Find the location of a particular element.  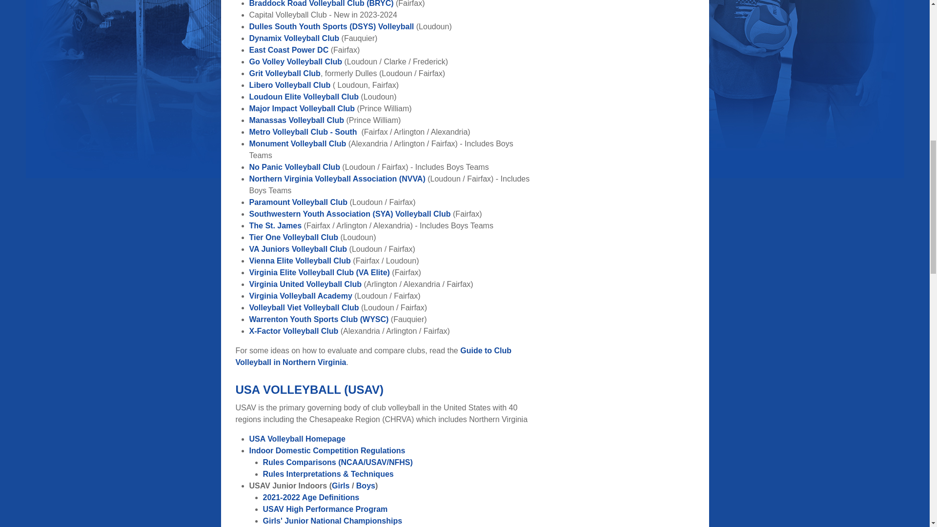

Major Impact Volleyball Club is located at coordinates (302, 108).